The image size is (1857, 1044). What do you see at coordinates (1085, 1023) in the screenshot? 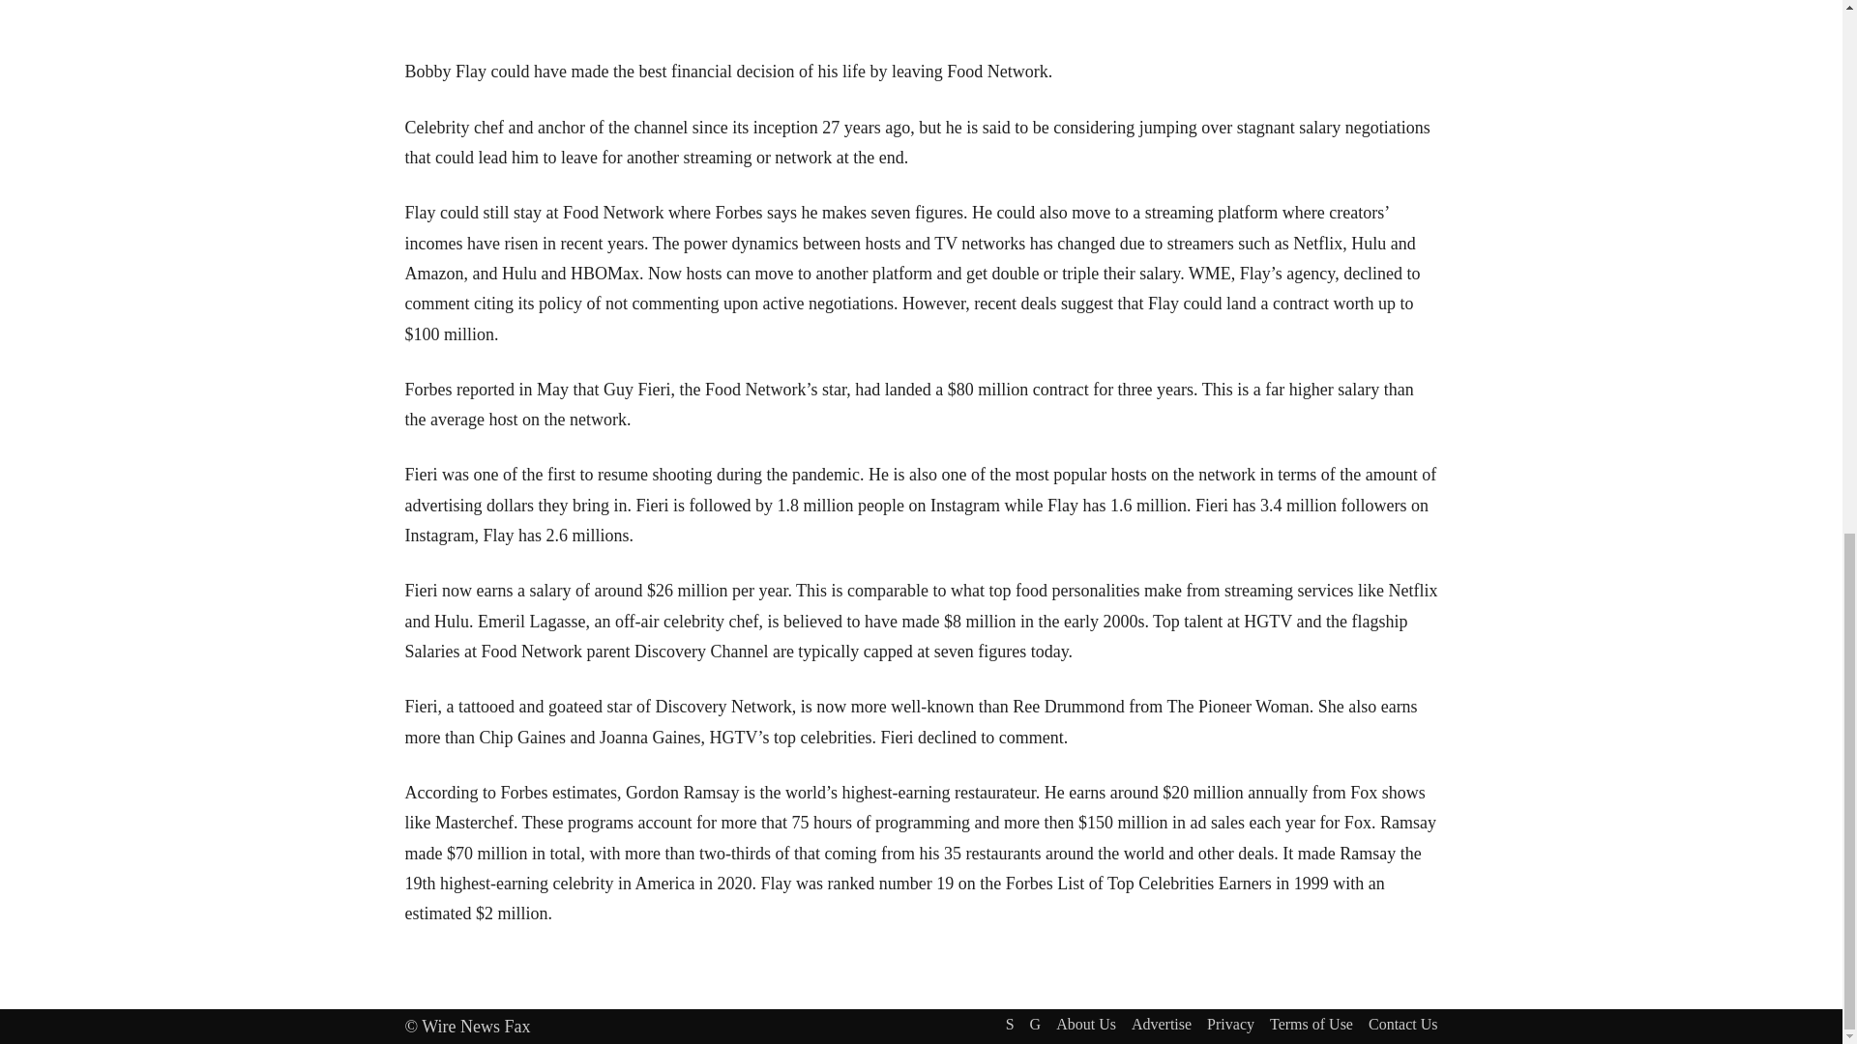
I see `About Us` at bounding box center [1085, 1023].